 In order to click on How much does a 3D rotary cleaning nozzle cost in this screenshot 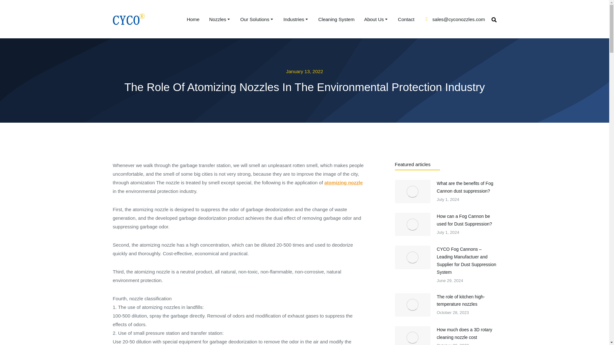, I will do `click(467, 333)`.